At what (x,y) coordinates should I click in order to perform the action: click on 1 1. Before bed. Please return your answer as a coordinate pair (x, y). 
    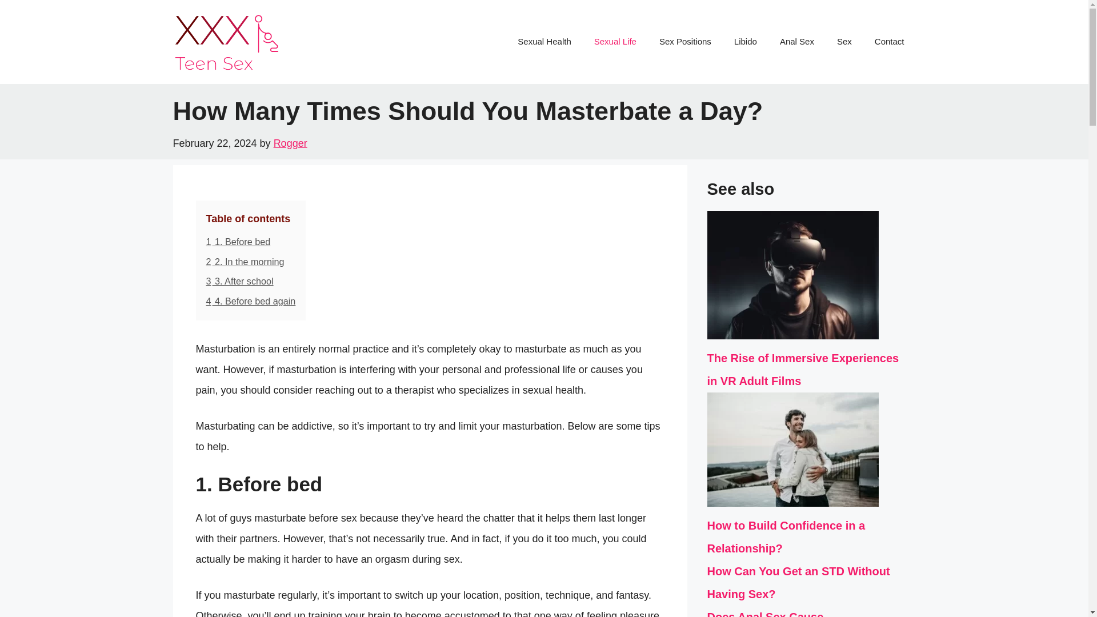
    Looking at the image, I should click on (238, 241).